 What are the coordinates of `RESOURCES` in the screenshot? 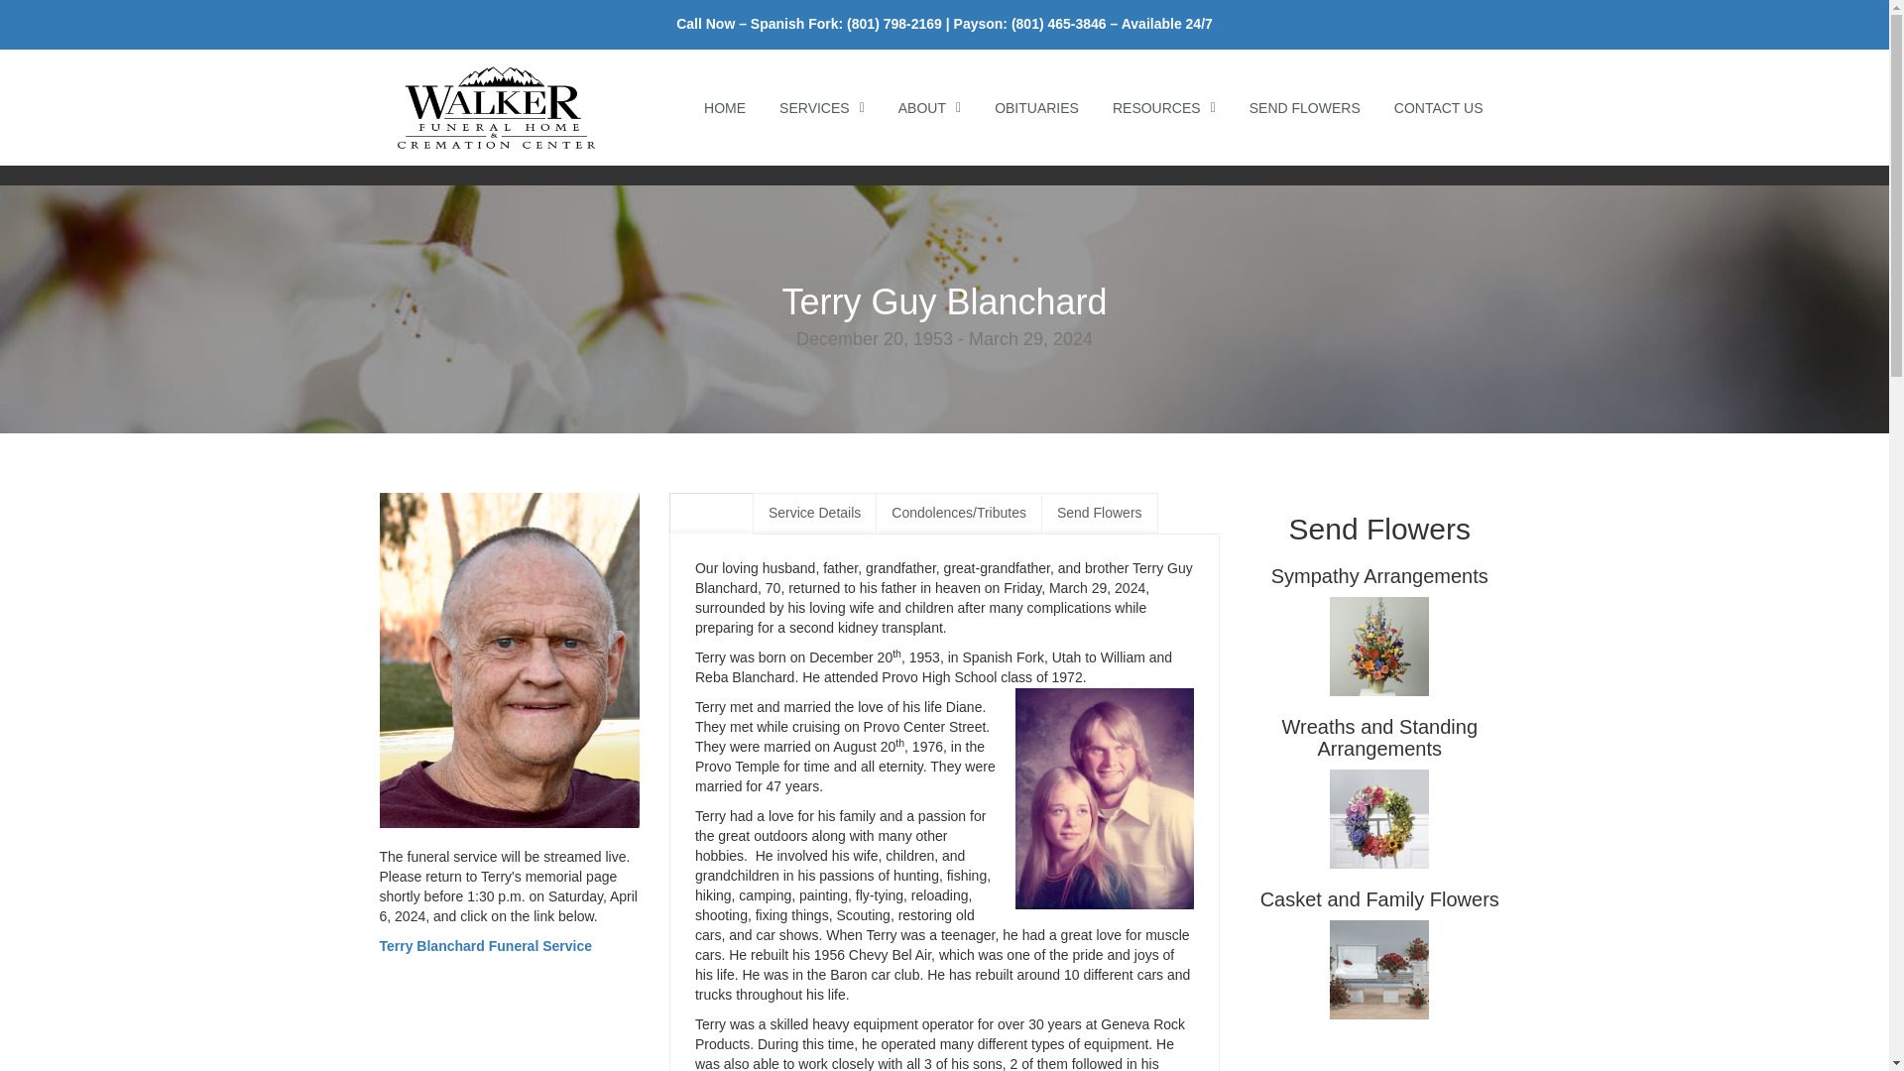 It's located at (1164, 107).